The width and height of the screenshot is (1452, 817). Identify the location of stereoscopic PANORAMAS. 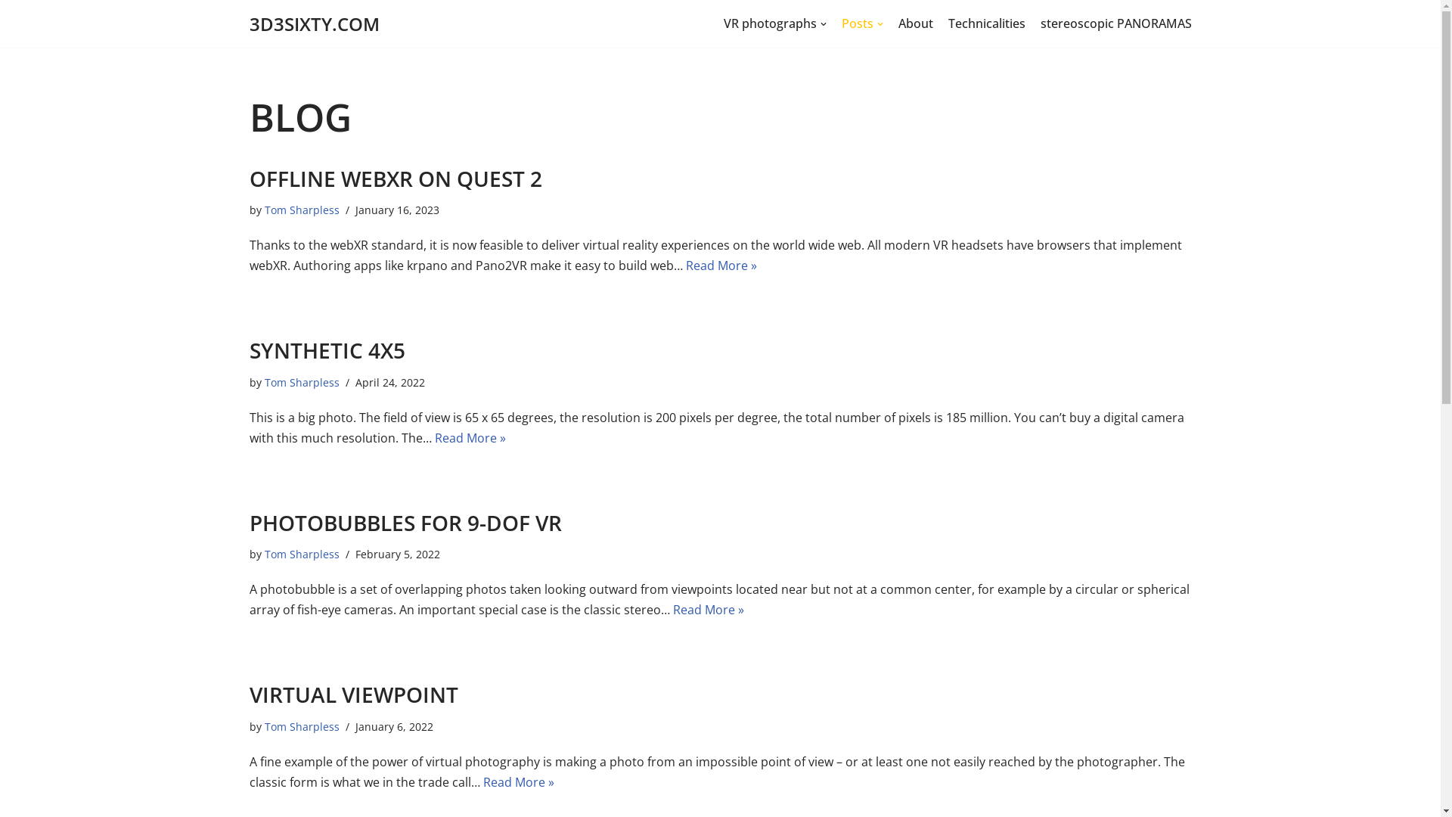
(1116, 24).